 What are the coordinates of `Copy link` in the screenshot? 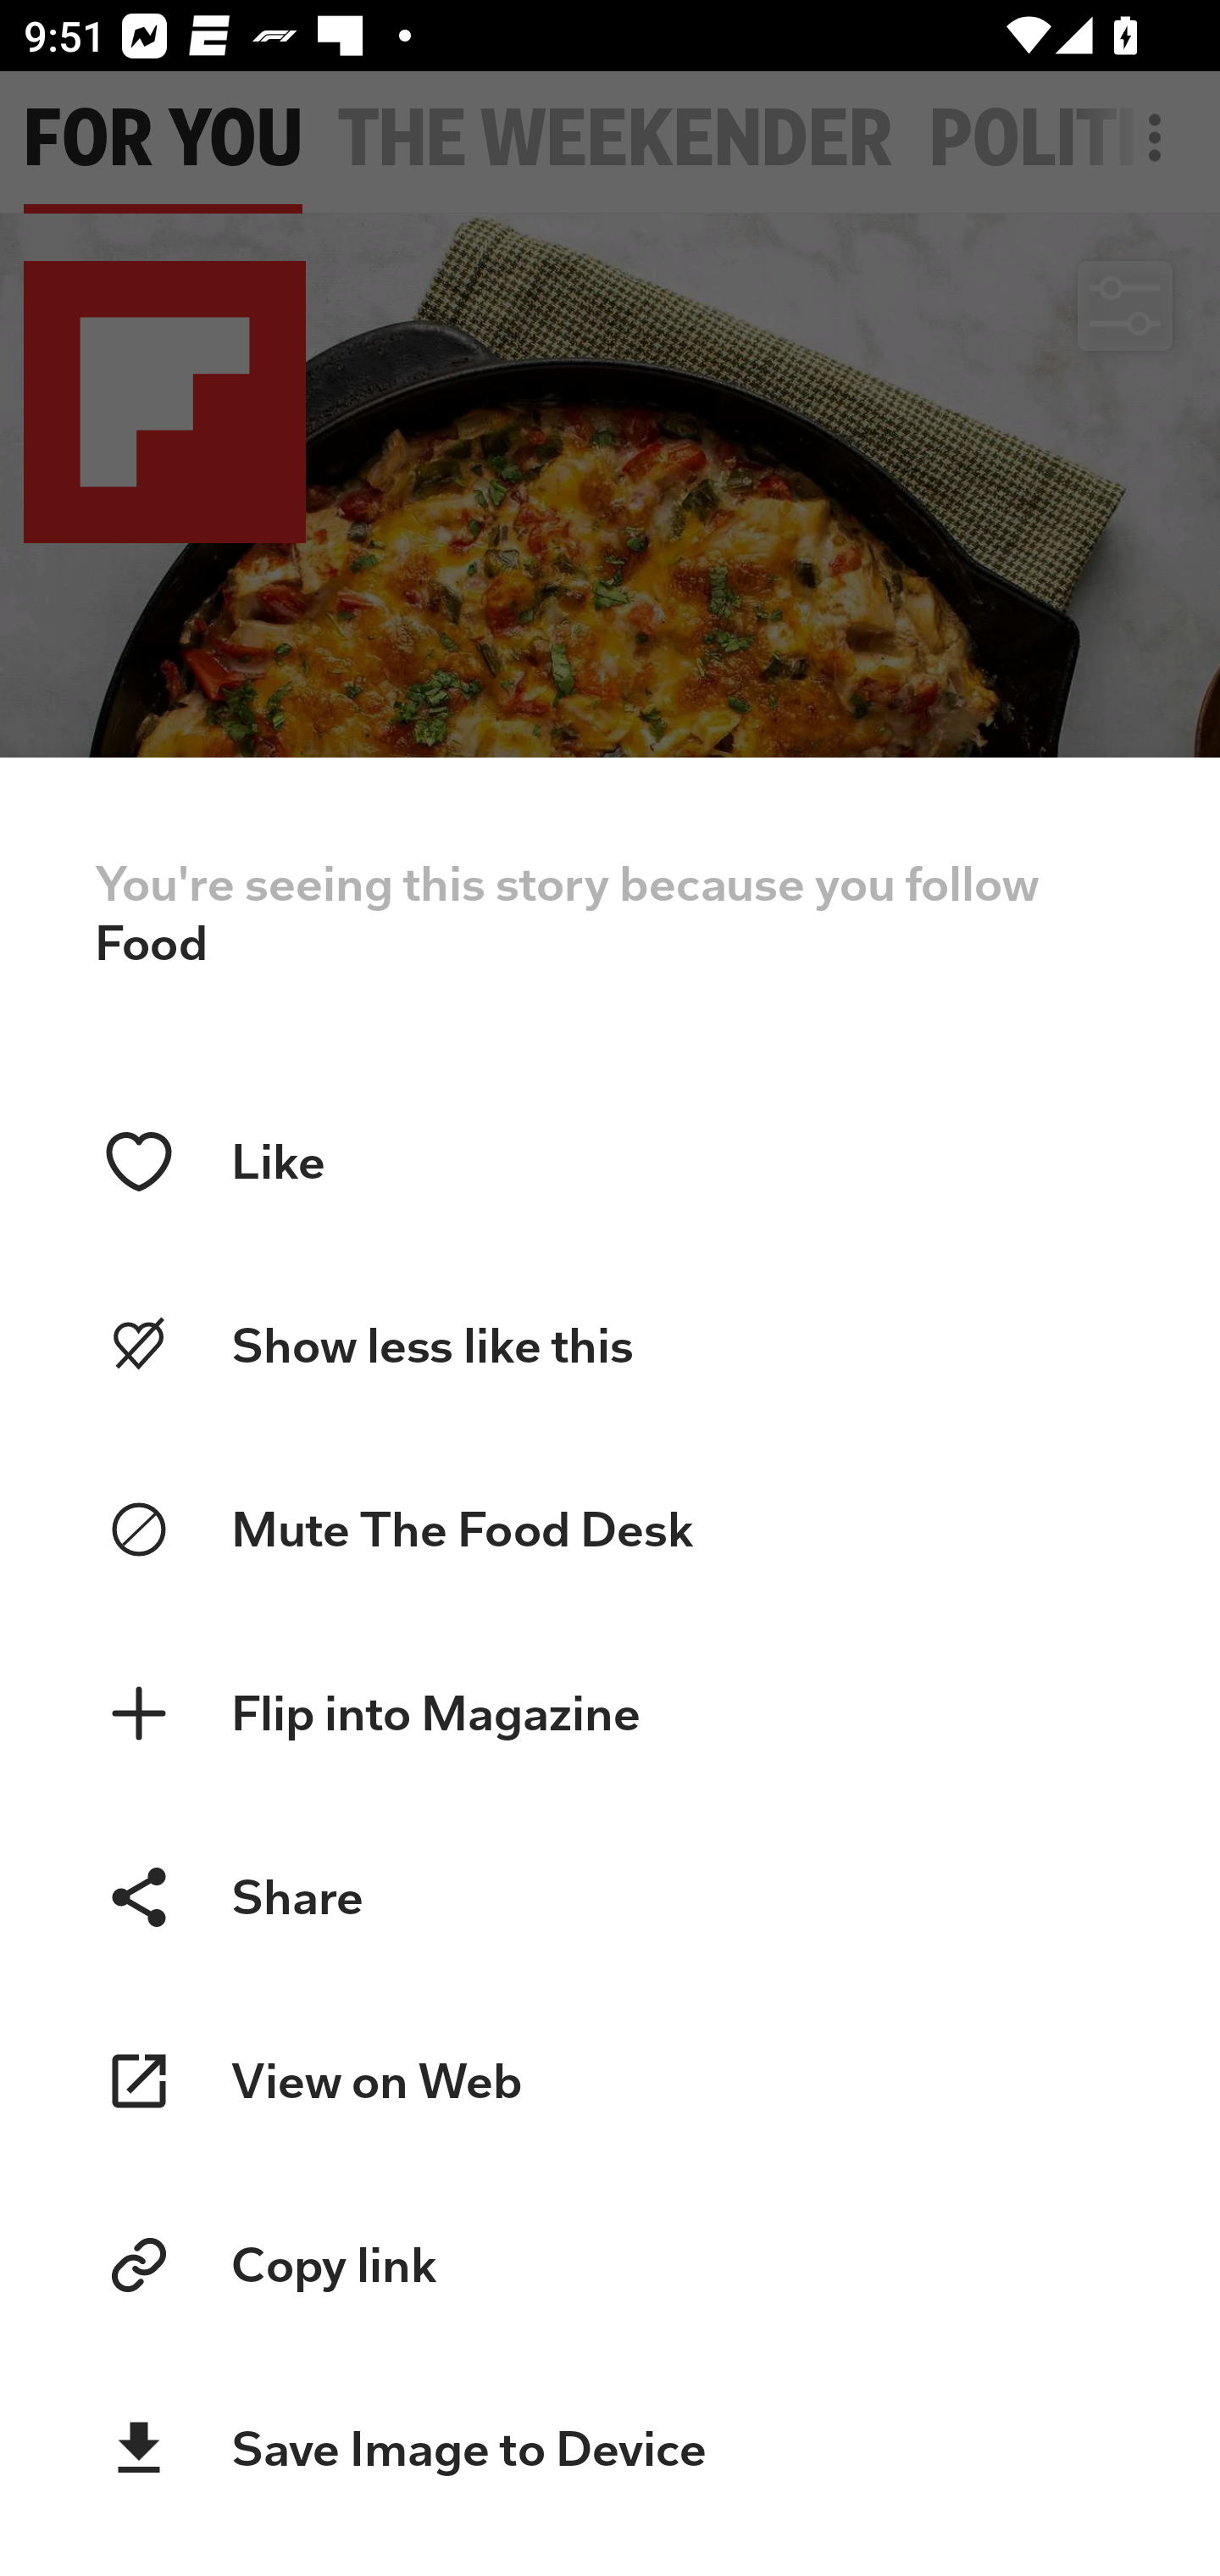 It's located at (610, 2265).